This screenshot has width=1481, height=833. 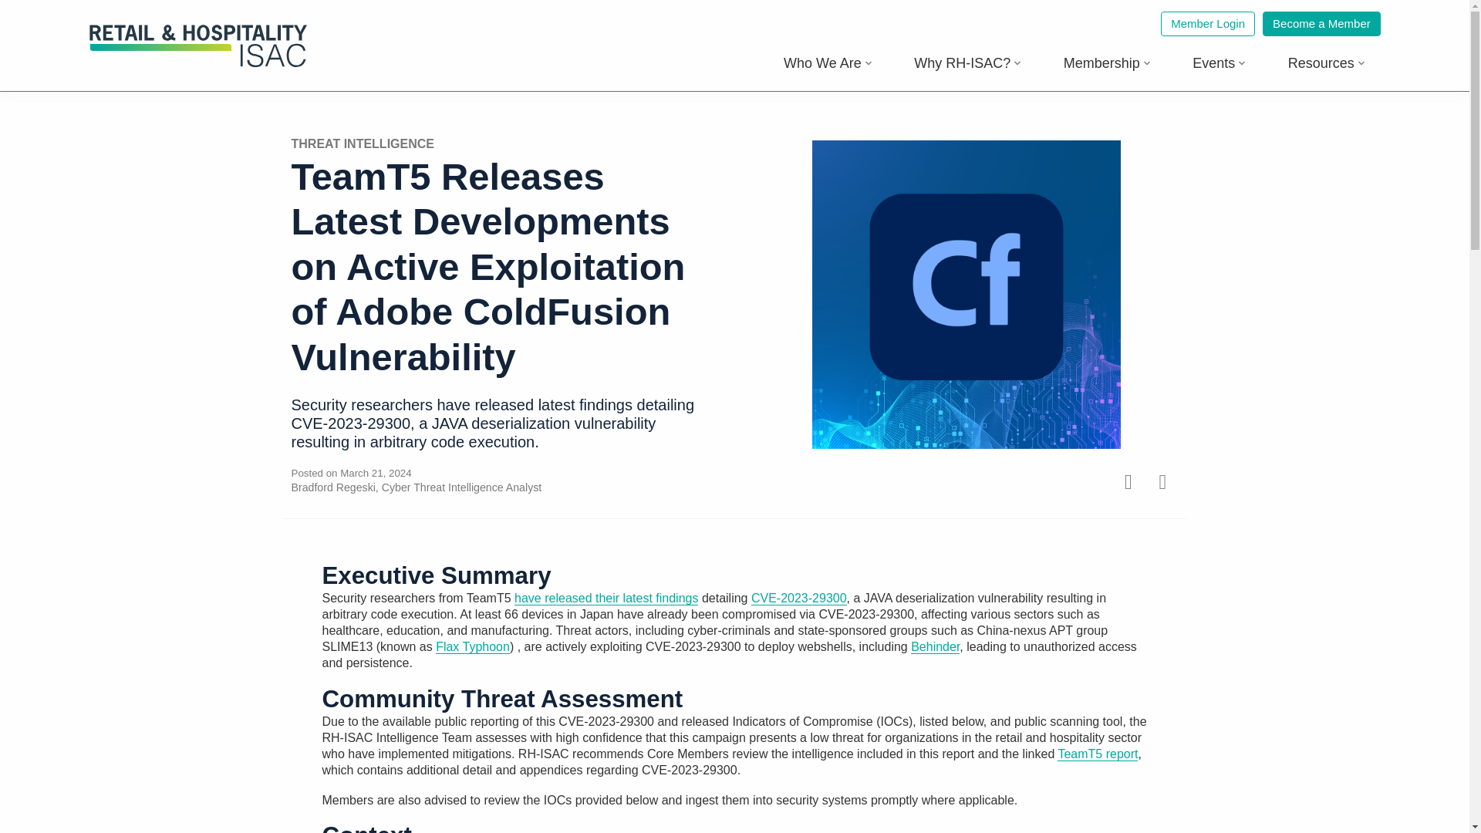 I want to click on Membership, so click(x=1108, y=63).